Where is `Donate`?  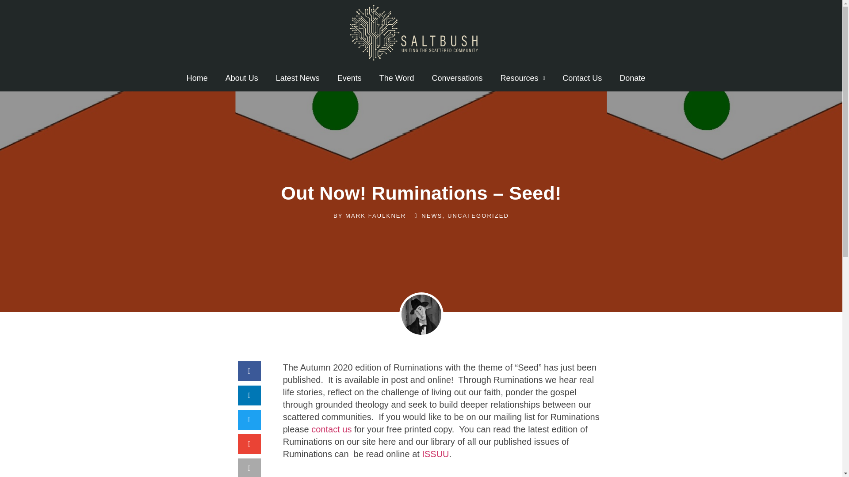 Donate is located at coordinates (632, 78).